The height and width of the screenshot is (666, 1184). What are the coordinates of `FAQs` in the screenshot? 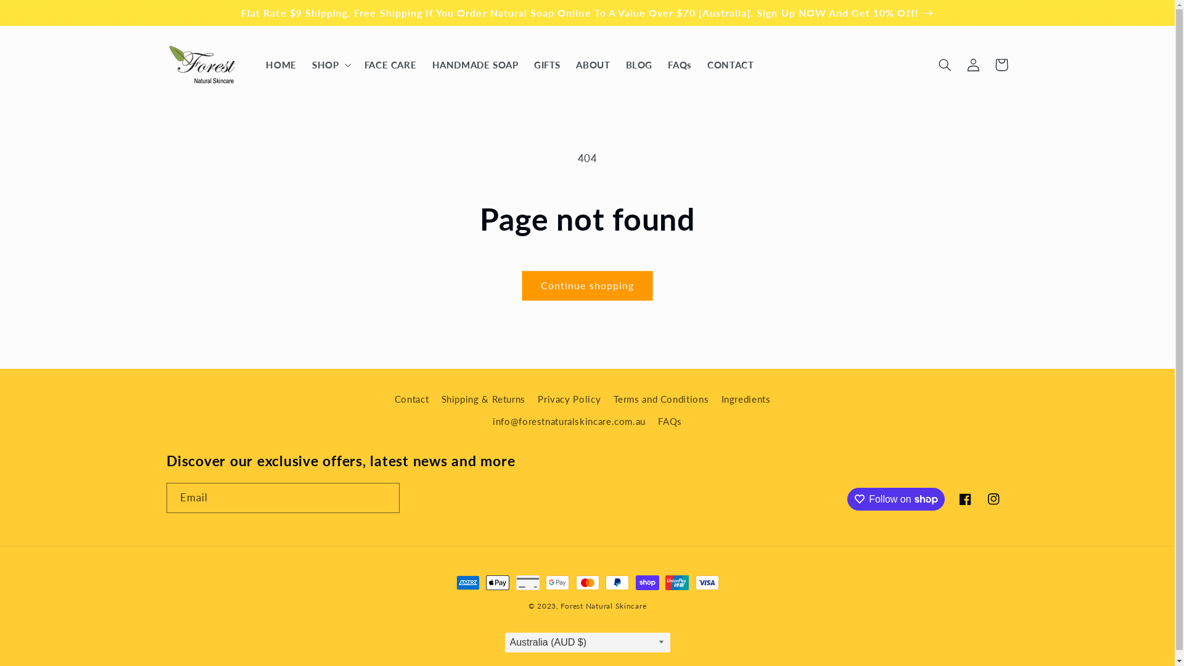 It's located at (670, 422).